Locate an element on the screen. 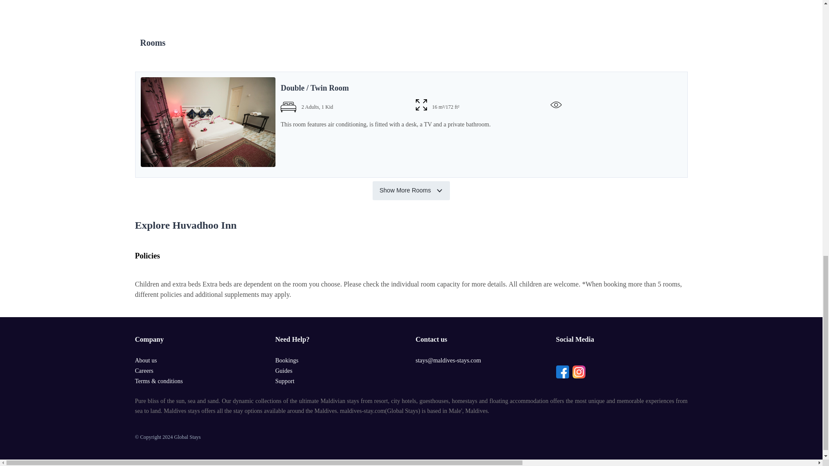 The width and height of the screenshot is (829, 466). Guides is located at coordinates (284, 371).